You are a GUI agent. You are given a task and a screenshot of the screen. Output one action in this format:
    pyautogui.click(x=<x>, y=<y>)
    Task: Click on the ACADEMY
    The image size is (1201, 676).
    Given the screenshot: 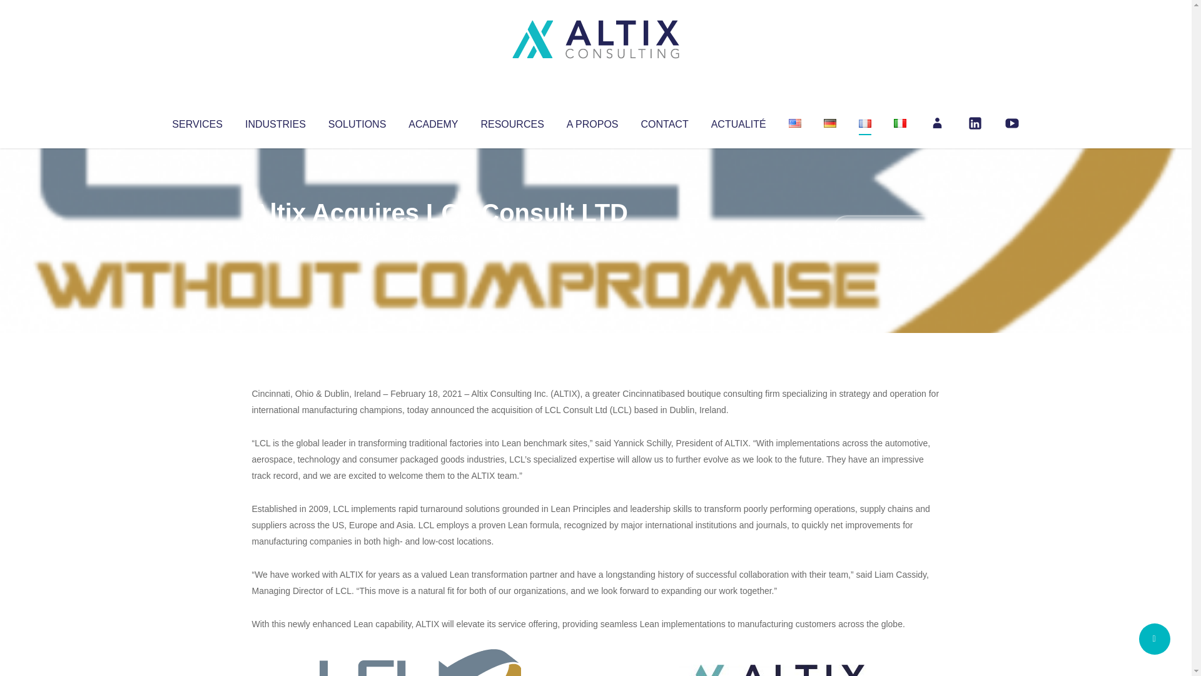 What is the action you would take?
    pyautogui.click(x=433, y=121)
    